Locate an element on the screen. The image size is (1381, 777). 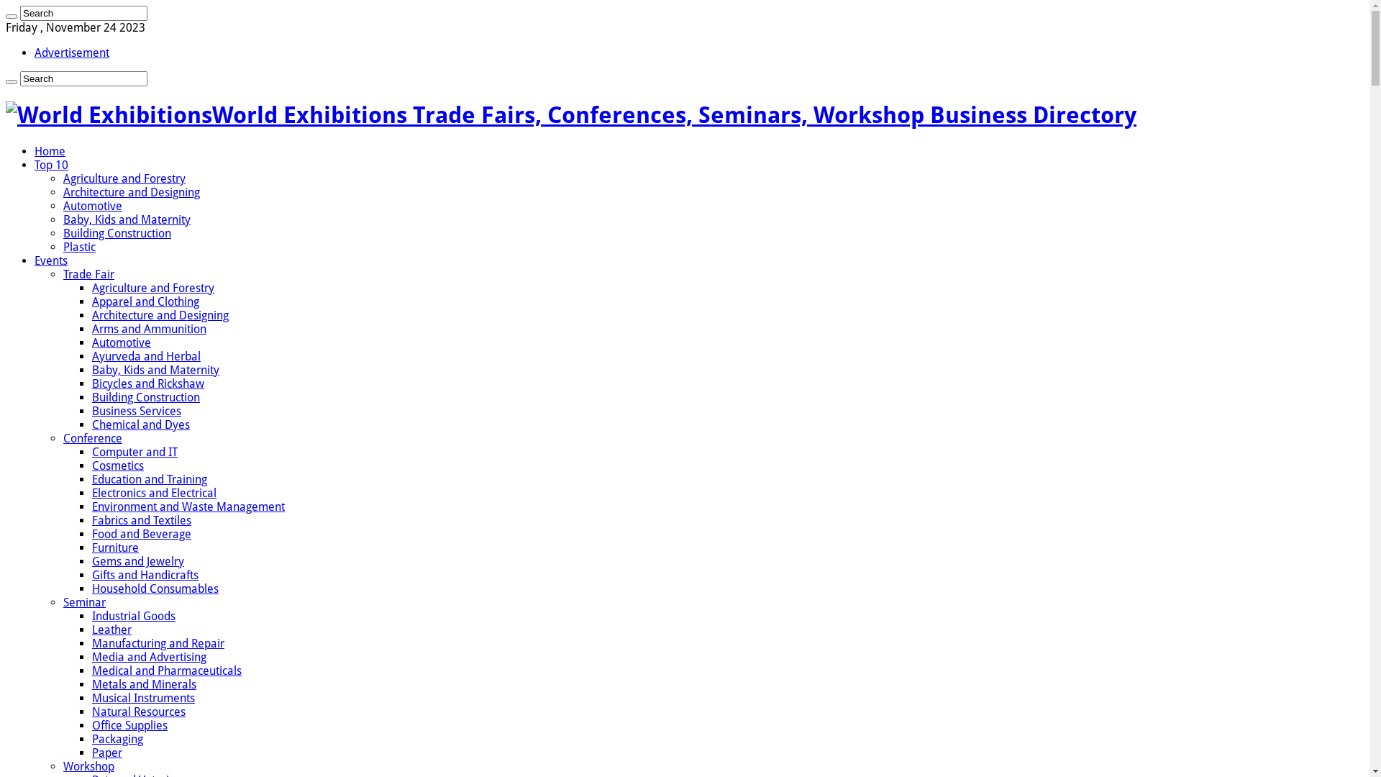
Furniture is located at coordinates (115, 548).